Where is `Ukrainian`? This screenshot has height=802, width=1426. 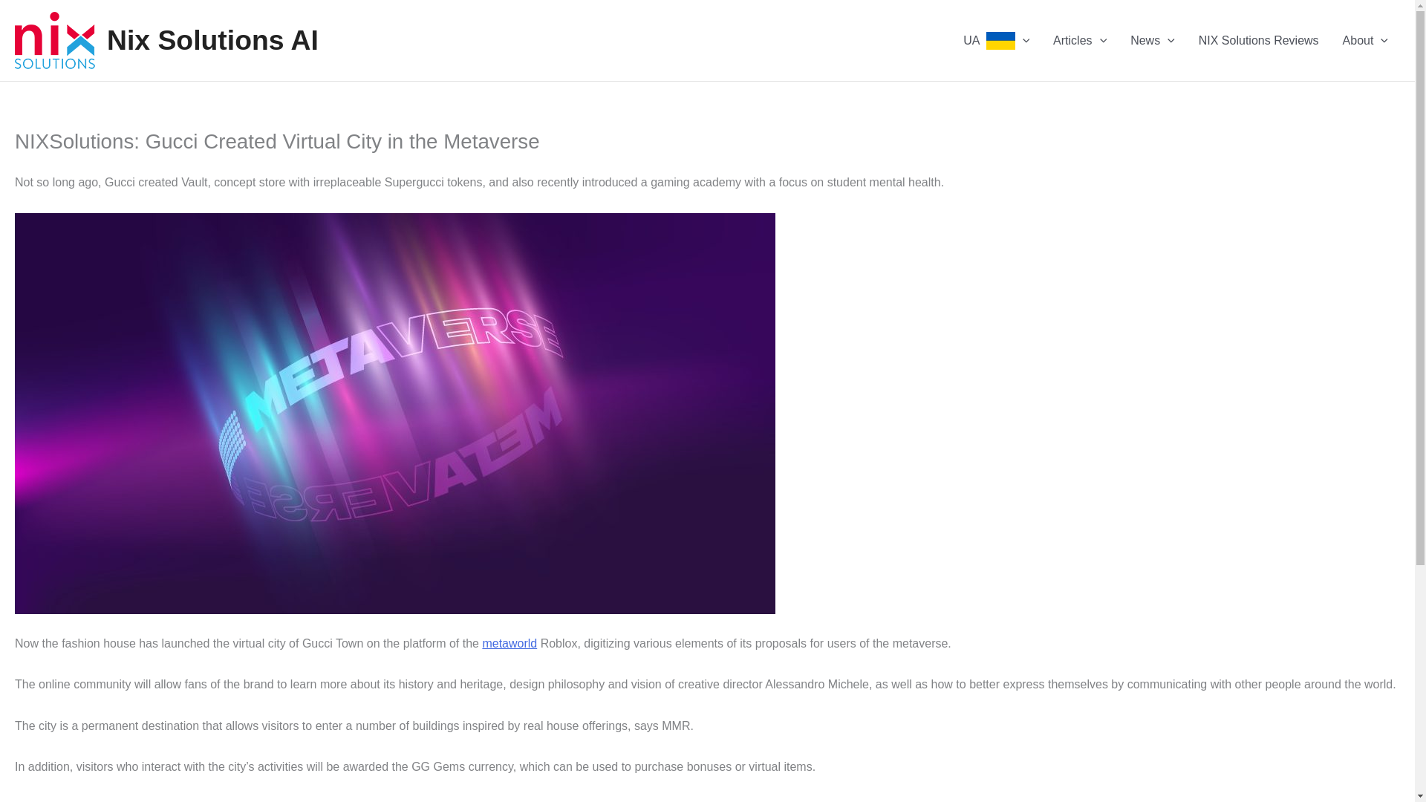
Ukrainian is located at coordinates (1001, 40).